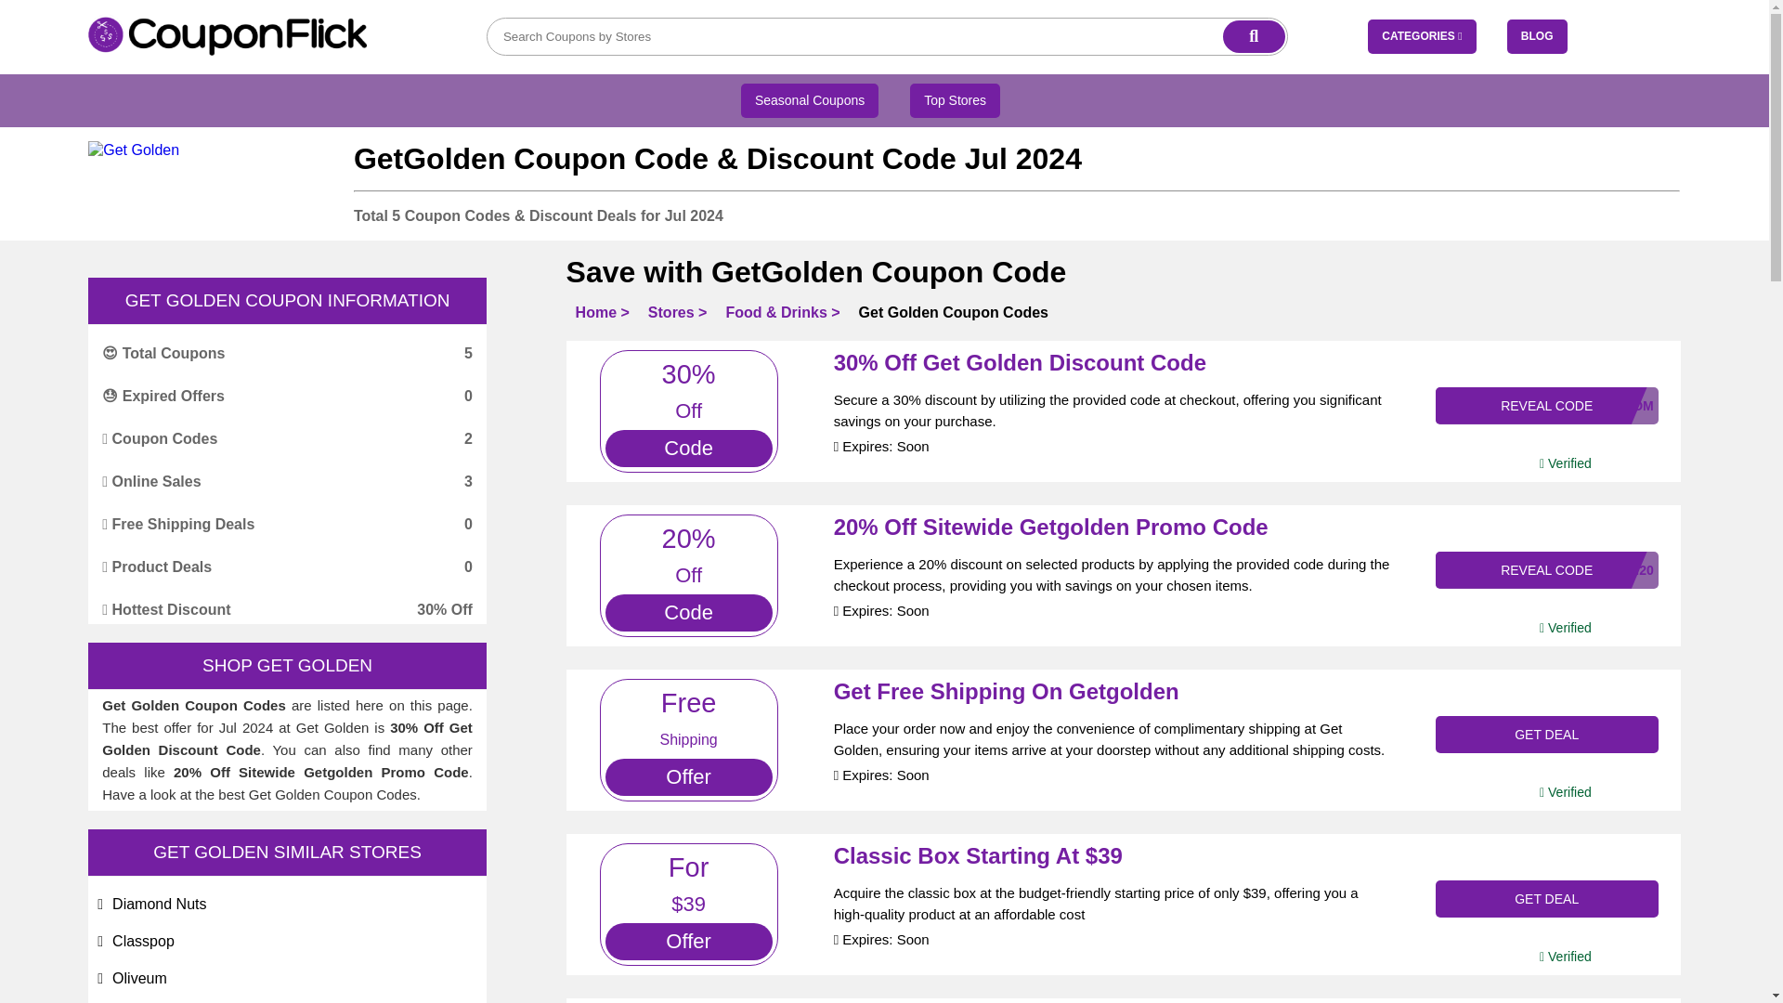  What do you see at coordinates (1536, 36) in the screenshot?
I see `BLOG` at bounding box center [1536, 36].